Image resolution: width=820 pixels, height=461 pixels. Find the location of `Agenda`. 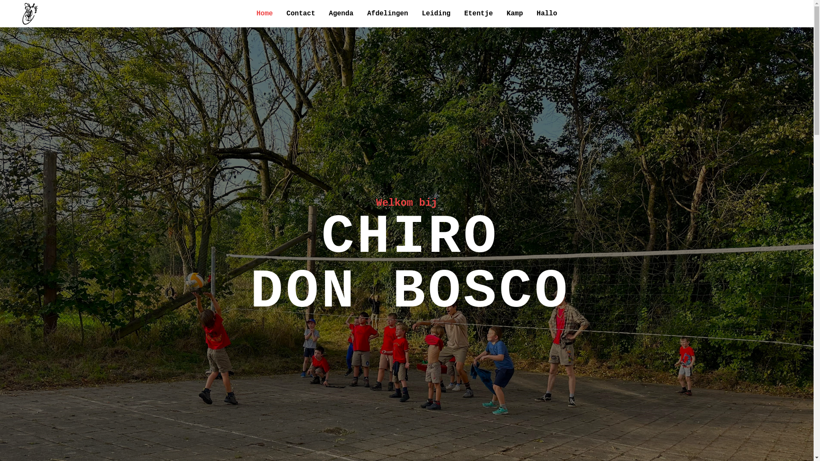

Agenda is located at coordinates (341, 14).